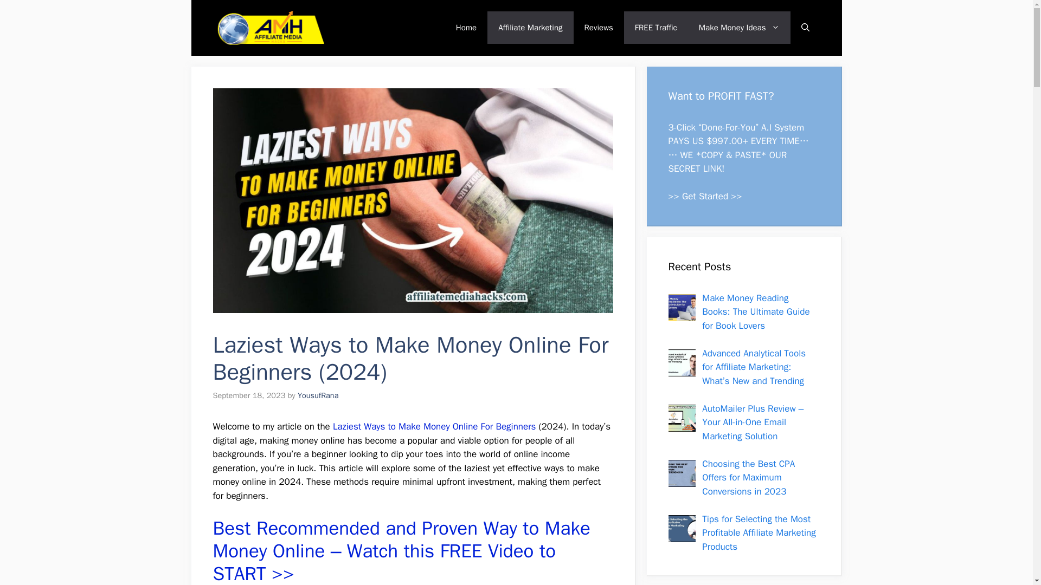 The image size is (1041, 585). Describe the element at coordinates (318, 395) in the screenshot. I see `YousufRana` at that location.